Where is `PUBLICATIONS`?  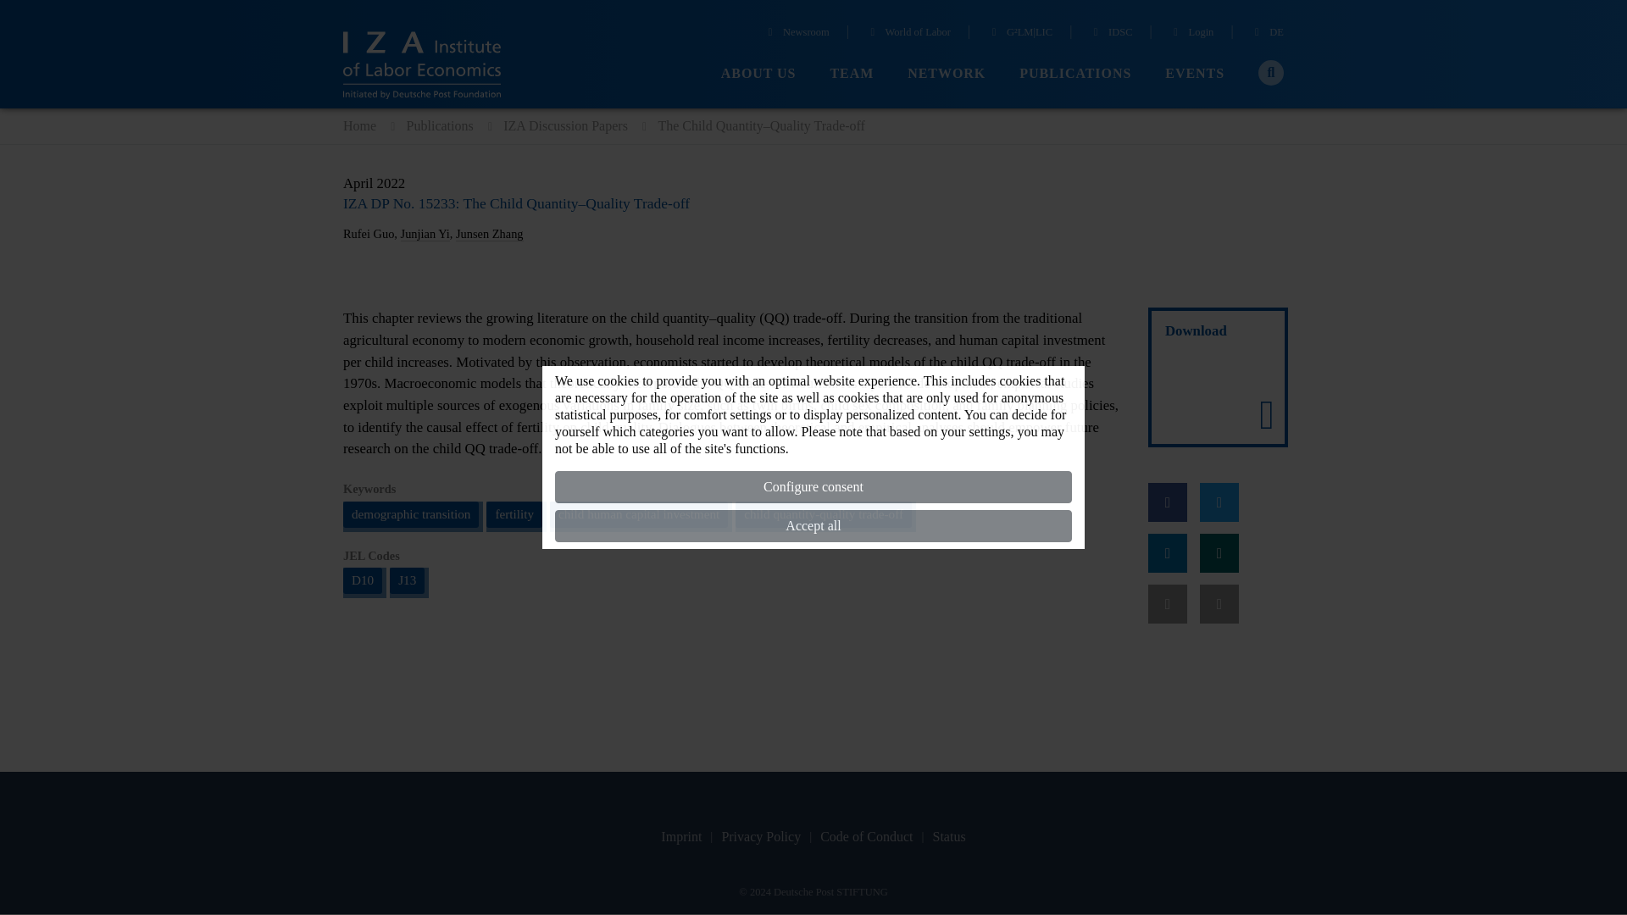
PUBLICATIONS is located at coordinates (1074, 74).